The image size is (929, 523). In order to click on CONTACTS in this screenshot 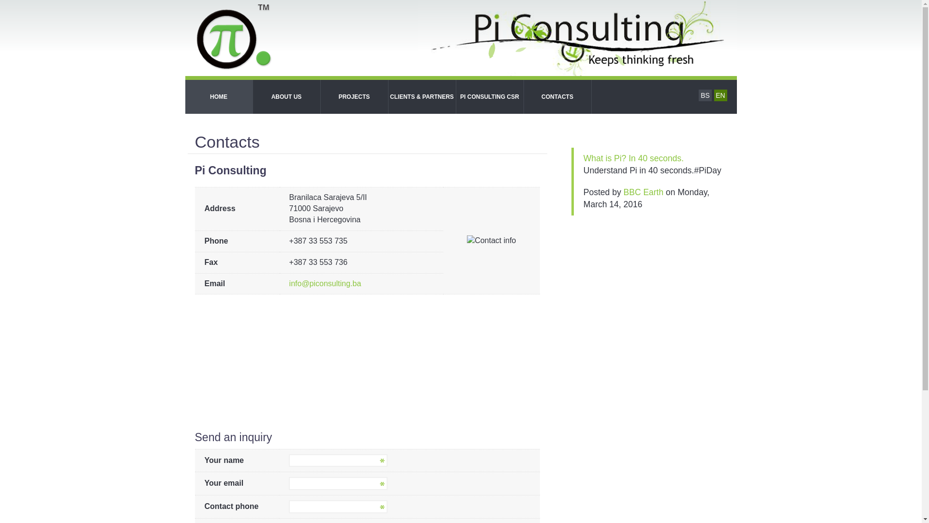, I will do `click(557, 97)`.